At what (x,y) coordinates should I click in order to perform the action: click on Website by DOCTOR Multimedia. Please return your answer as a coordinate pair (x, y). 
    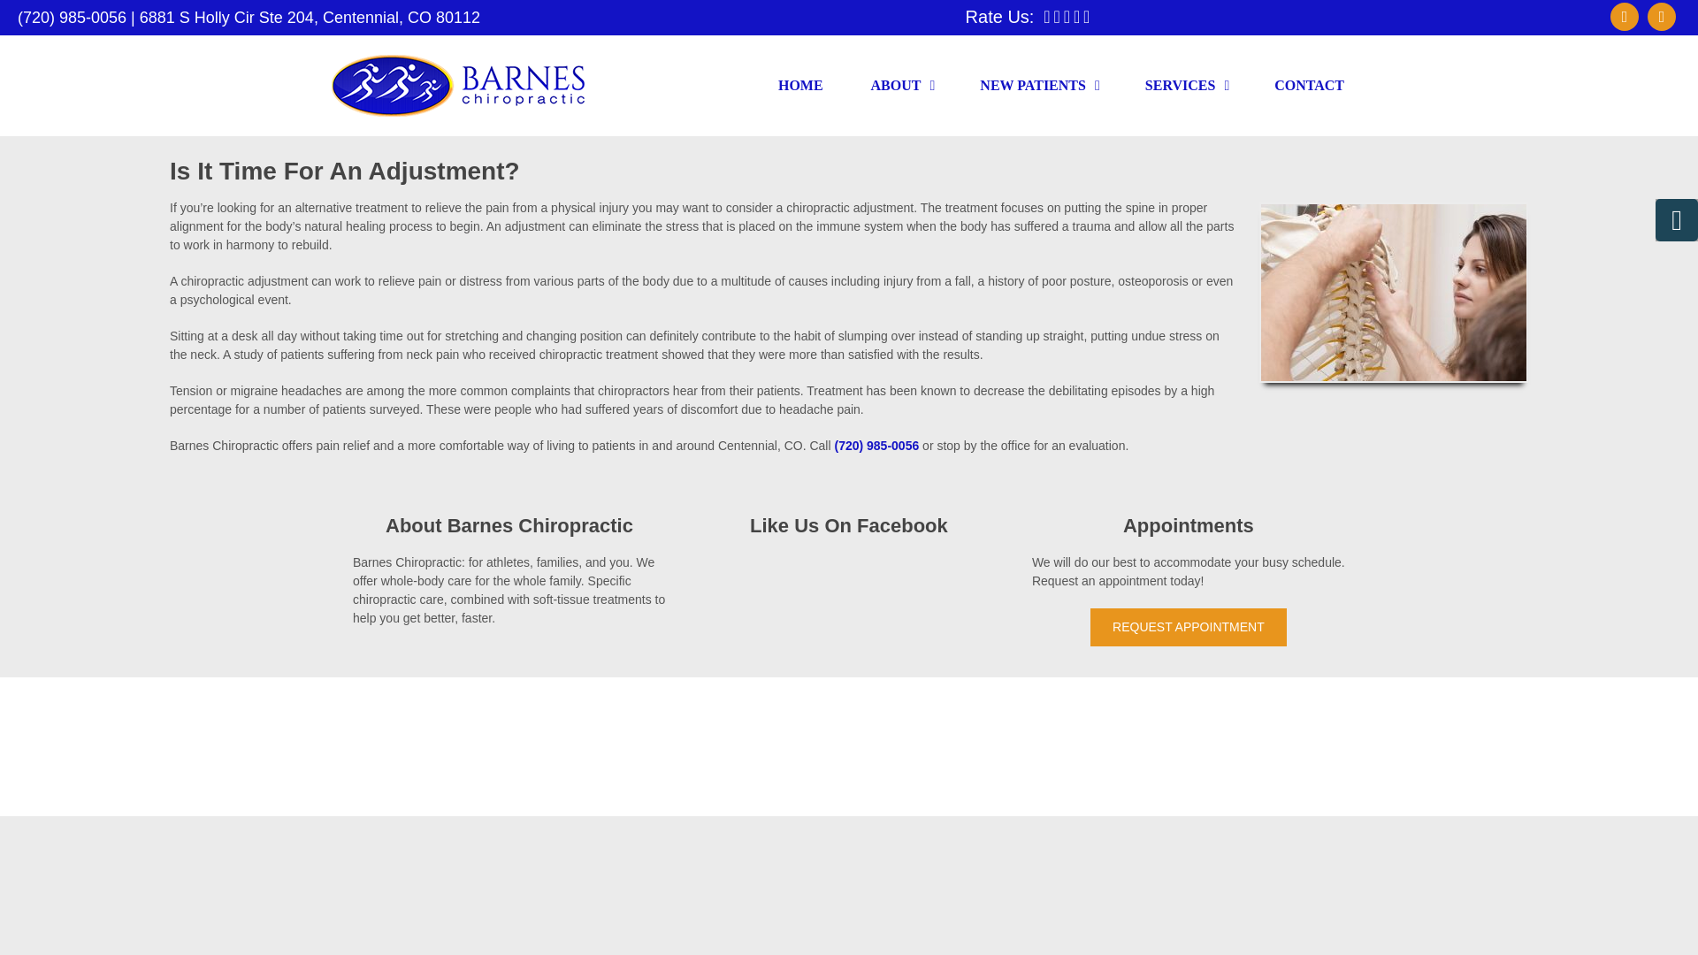
    Looking at the image, I should click on (914, 776).